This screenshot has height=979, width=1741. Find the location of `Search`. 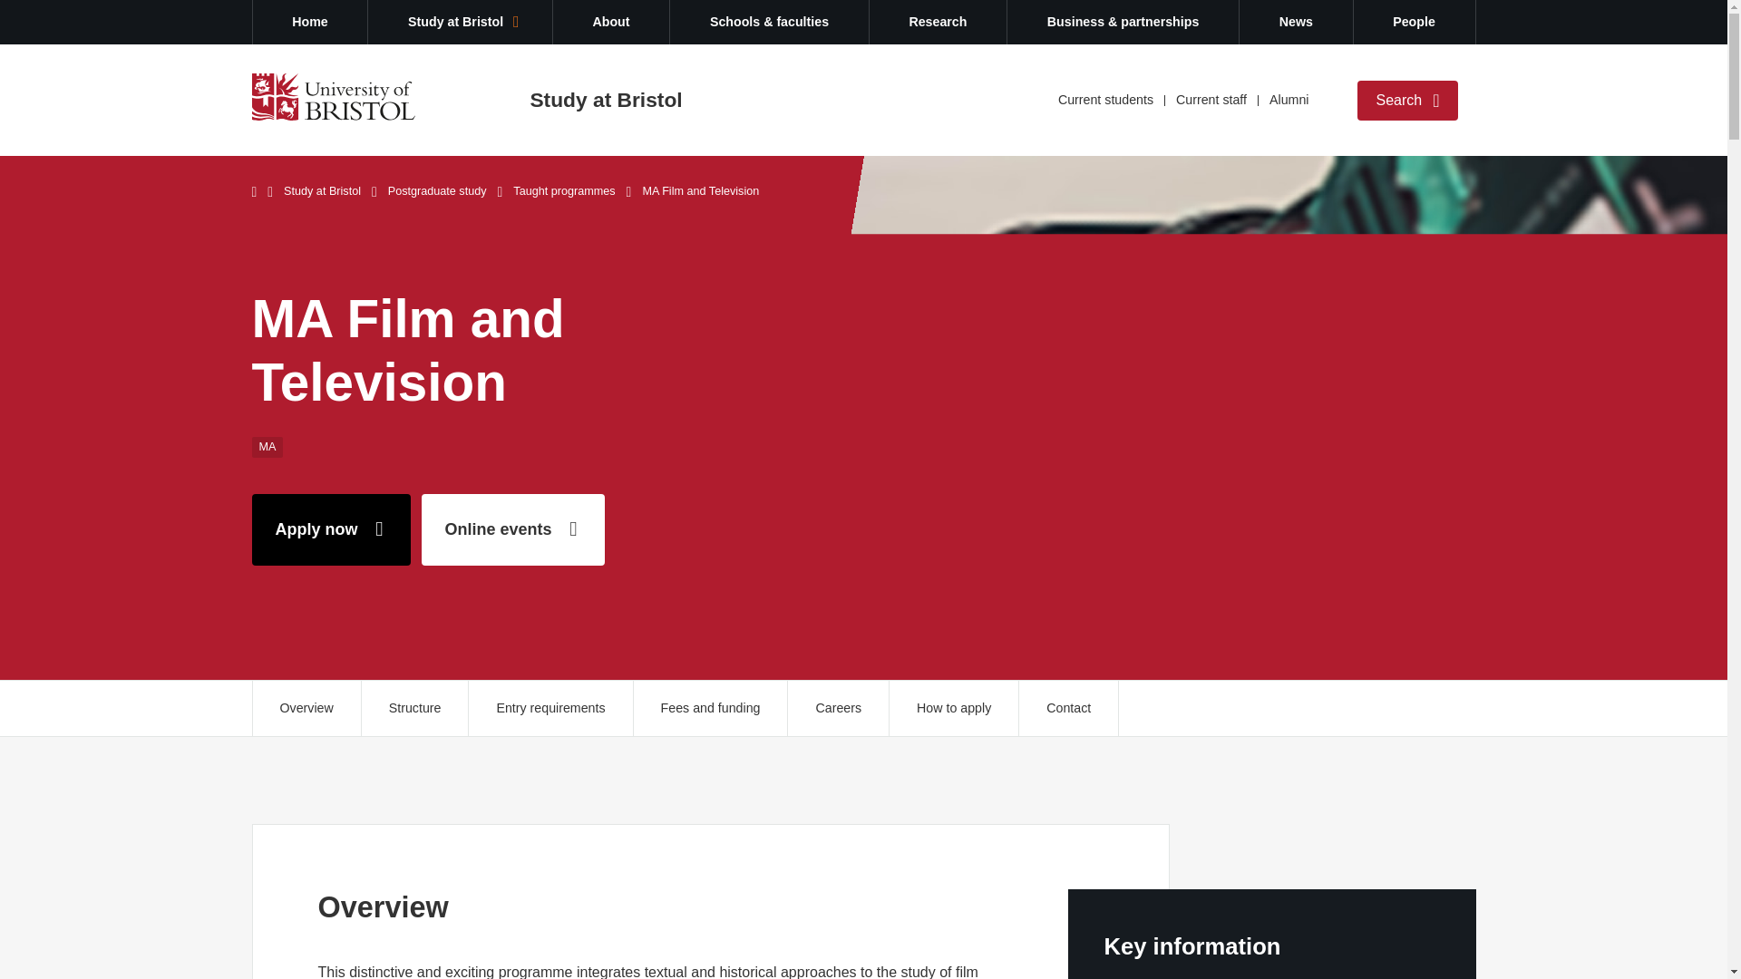

Search is located at coordinates (1407, 100).